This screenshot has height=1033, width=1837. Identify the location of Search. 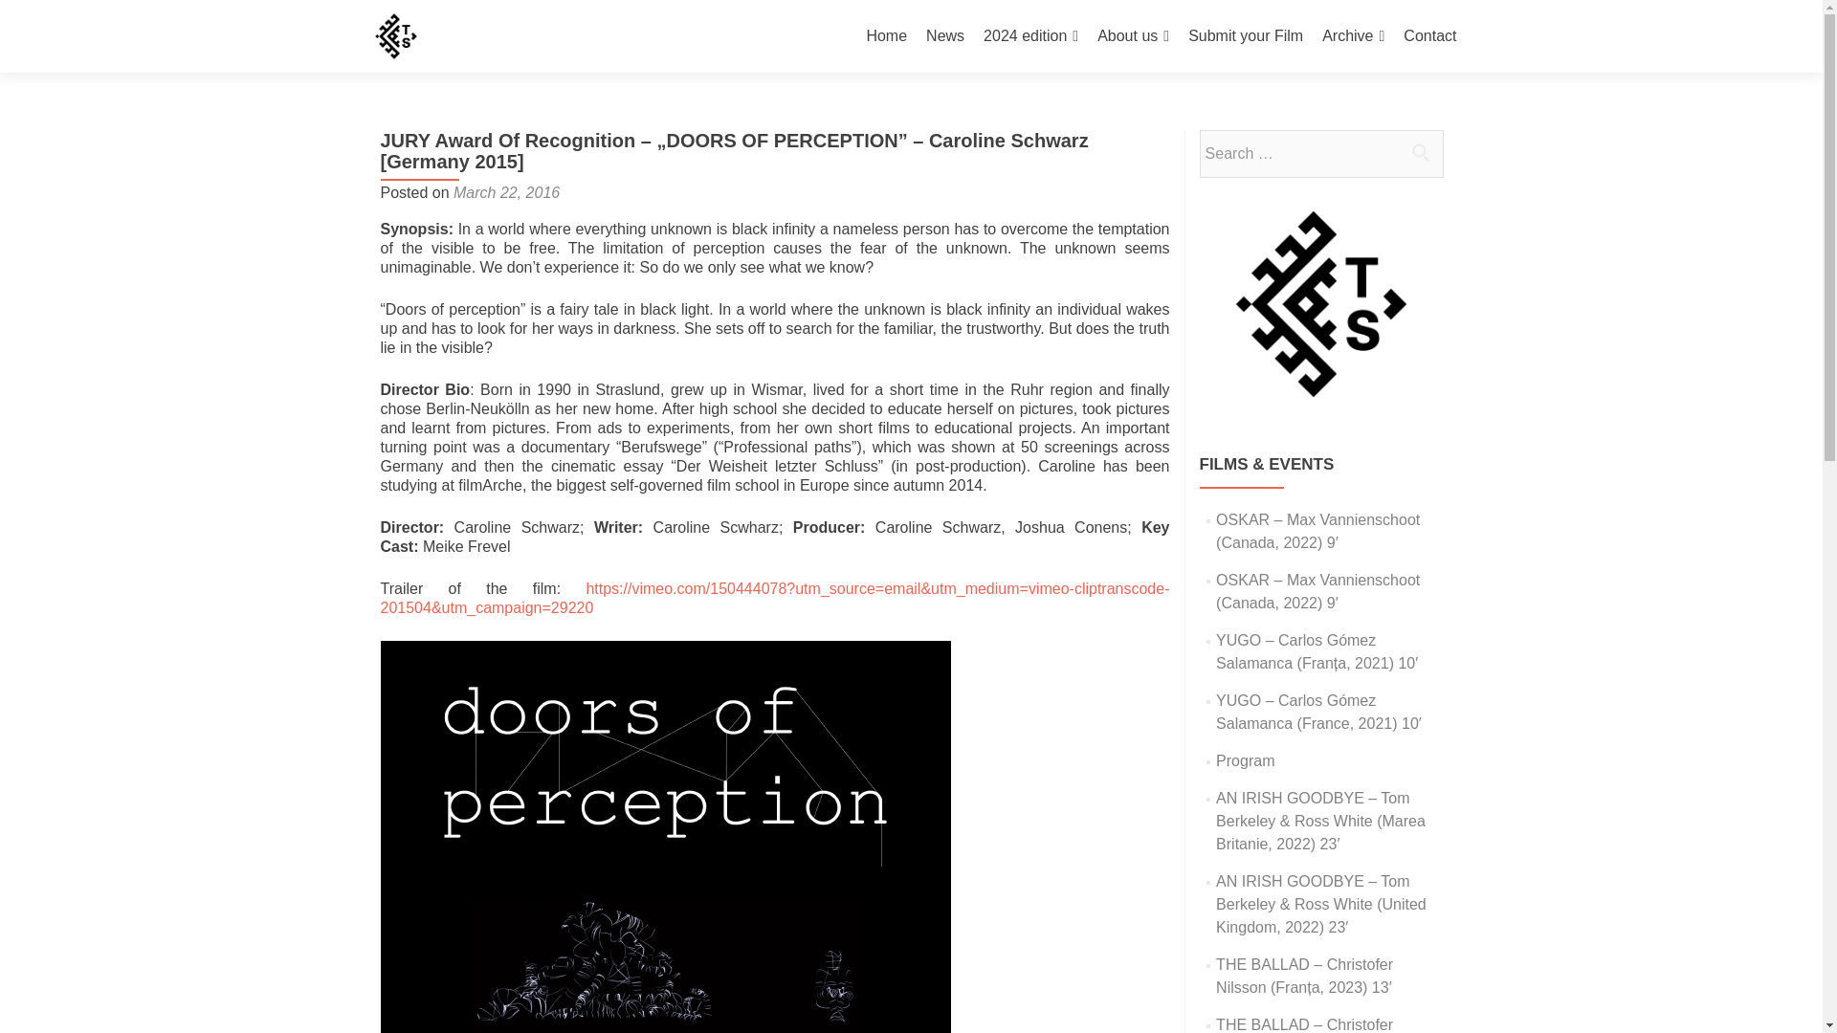
(1420, 152).